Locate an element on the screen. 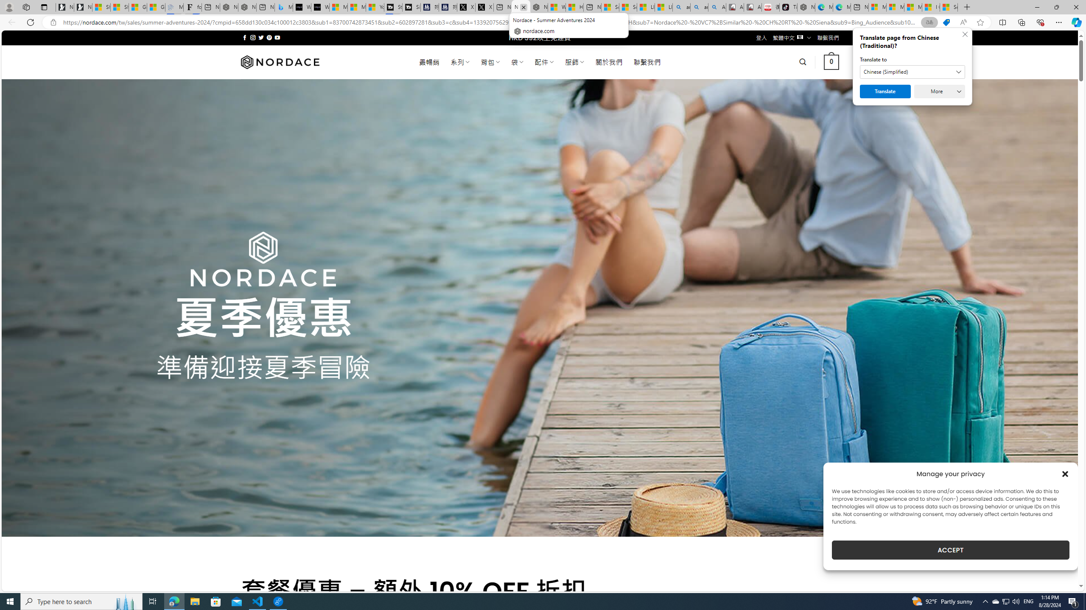  ACCEPT is located at coordinates (950, 550).